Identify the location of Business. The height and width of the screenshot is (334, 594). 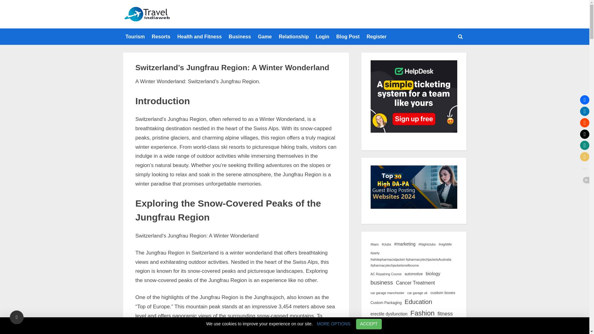
(240, 37).